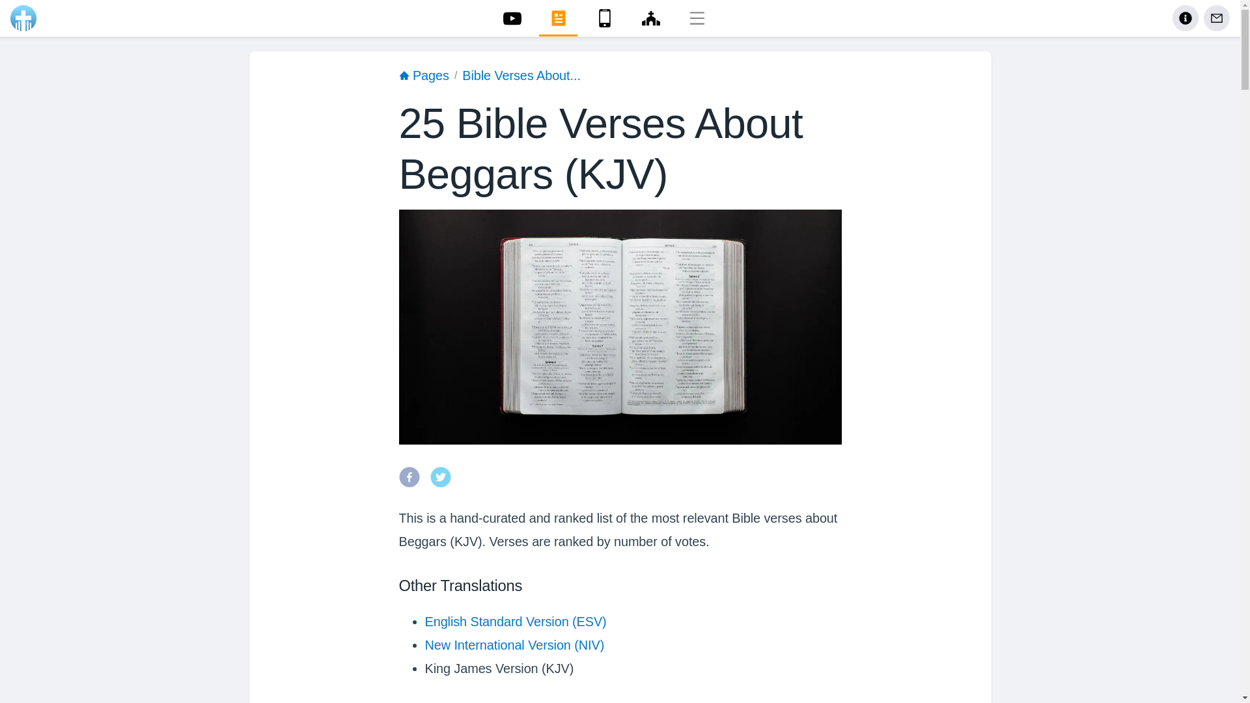 This screenshot has height=703, width=1250. What do you see at coordinates (423, 76) in the screenshot?
I see `Pages` at bounding box center [423, 76].